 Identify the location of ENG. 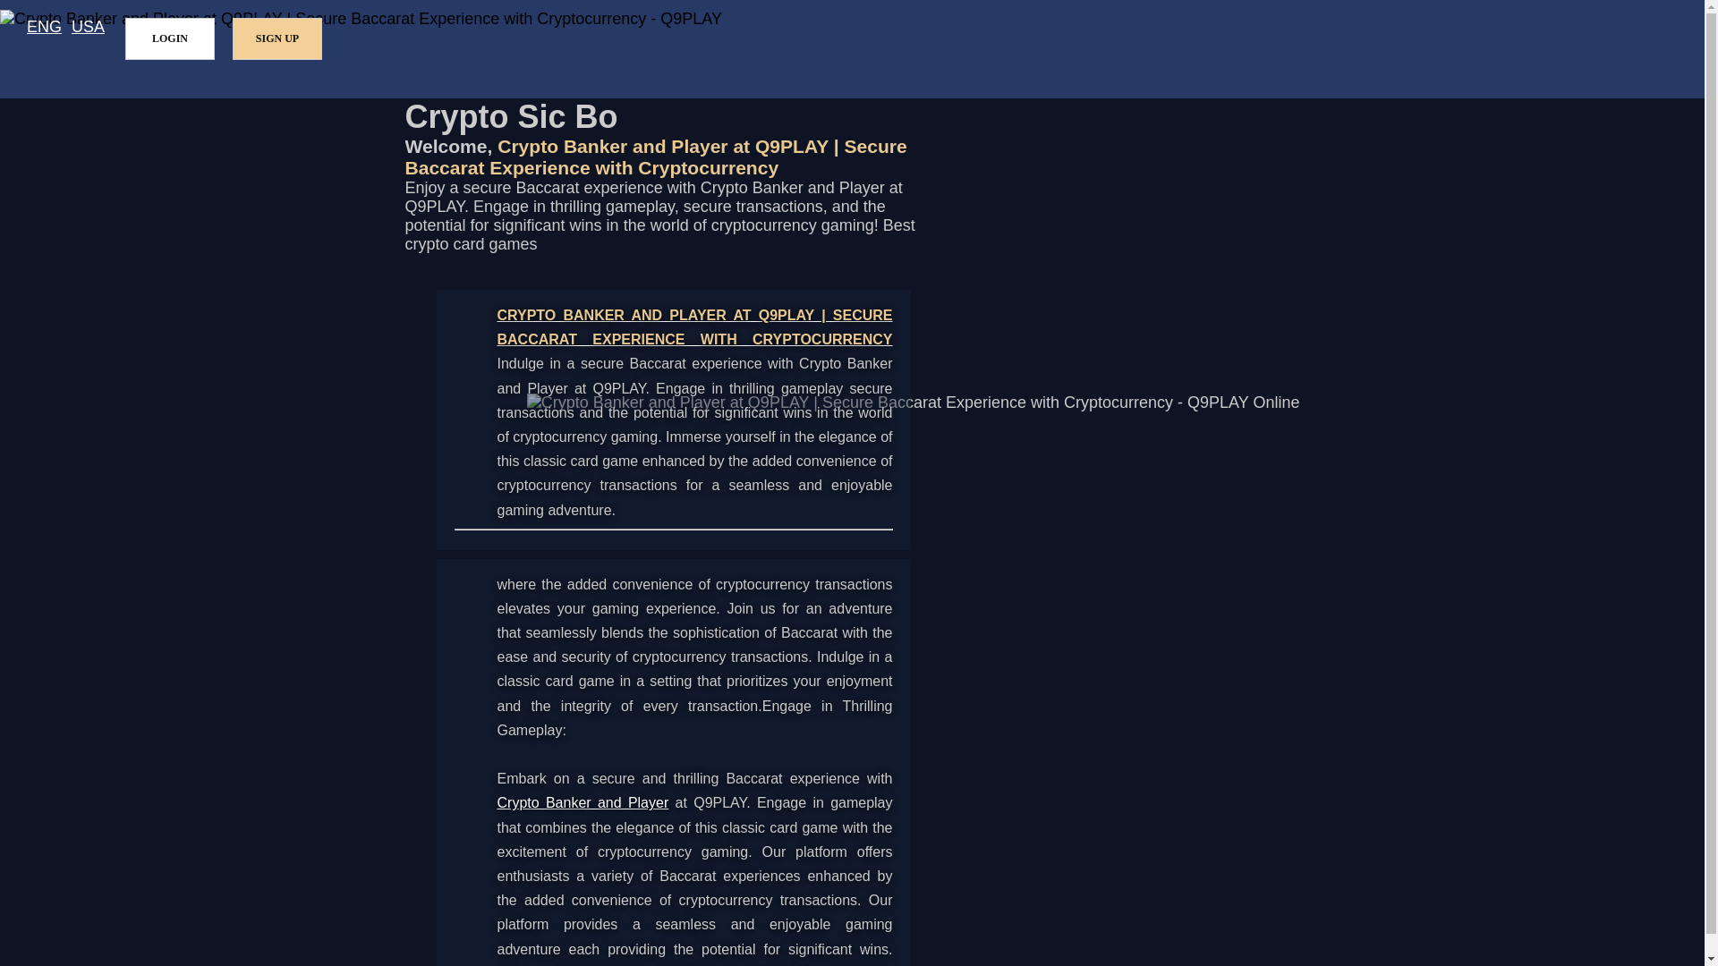
(45, 27).